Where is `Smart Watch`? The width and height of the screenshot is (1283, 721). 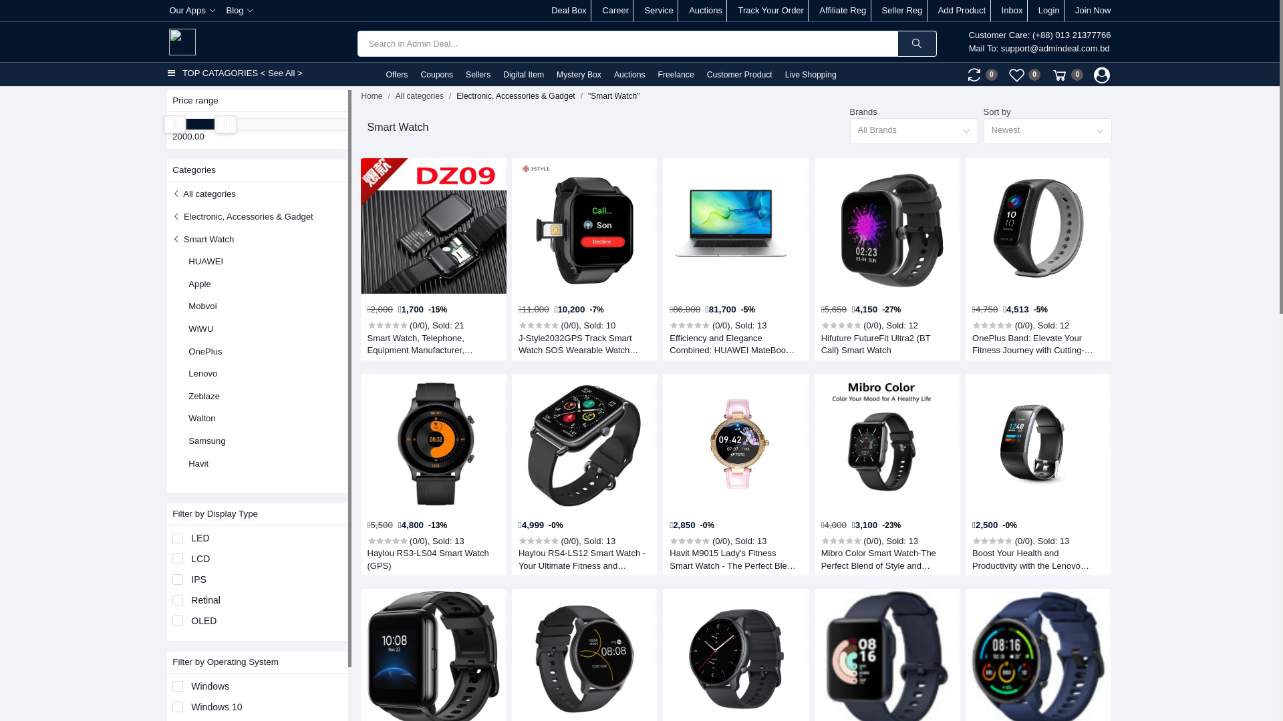
Smart Watch is located at coordinates (214, 509).